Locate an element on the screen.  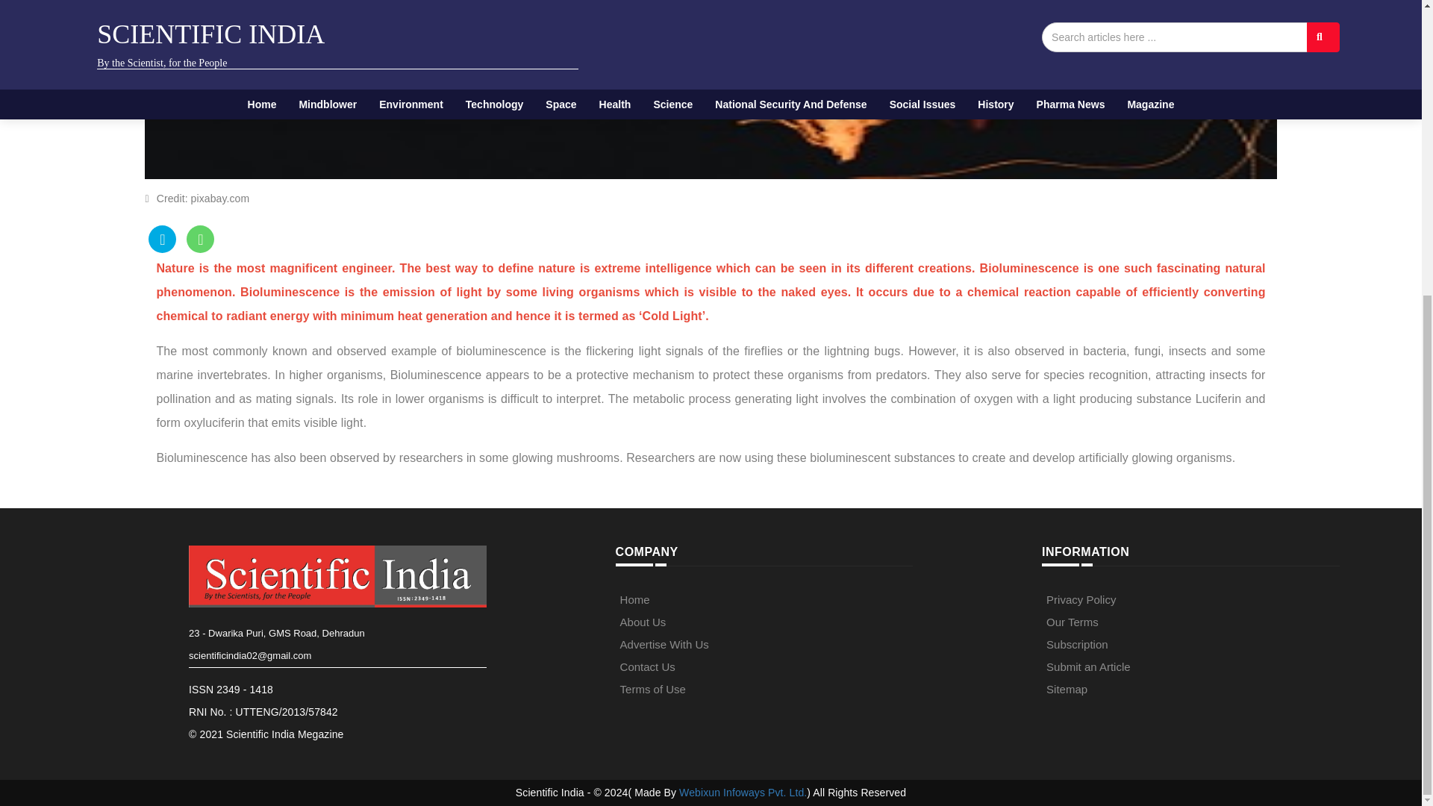
About Us is located at coordinates (643, 622).